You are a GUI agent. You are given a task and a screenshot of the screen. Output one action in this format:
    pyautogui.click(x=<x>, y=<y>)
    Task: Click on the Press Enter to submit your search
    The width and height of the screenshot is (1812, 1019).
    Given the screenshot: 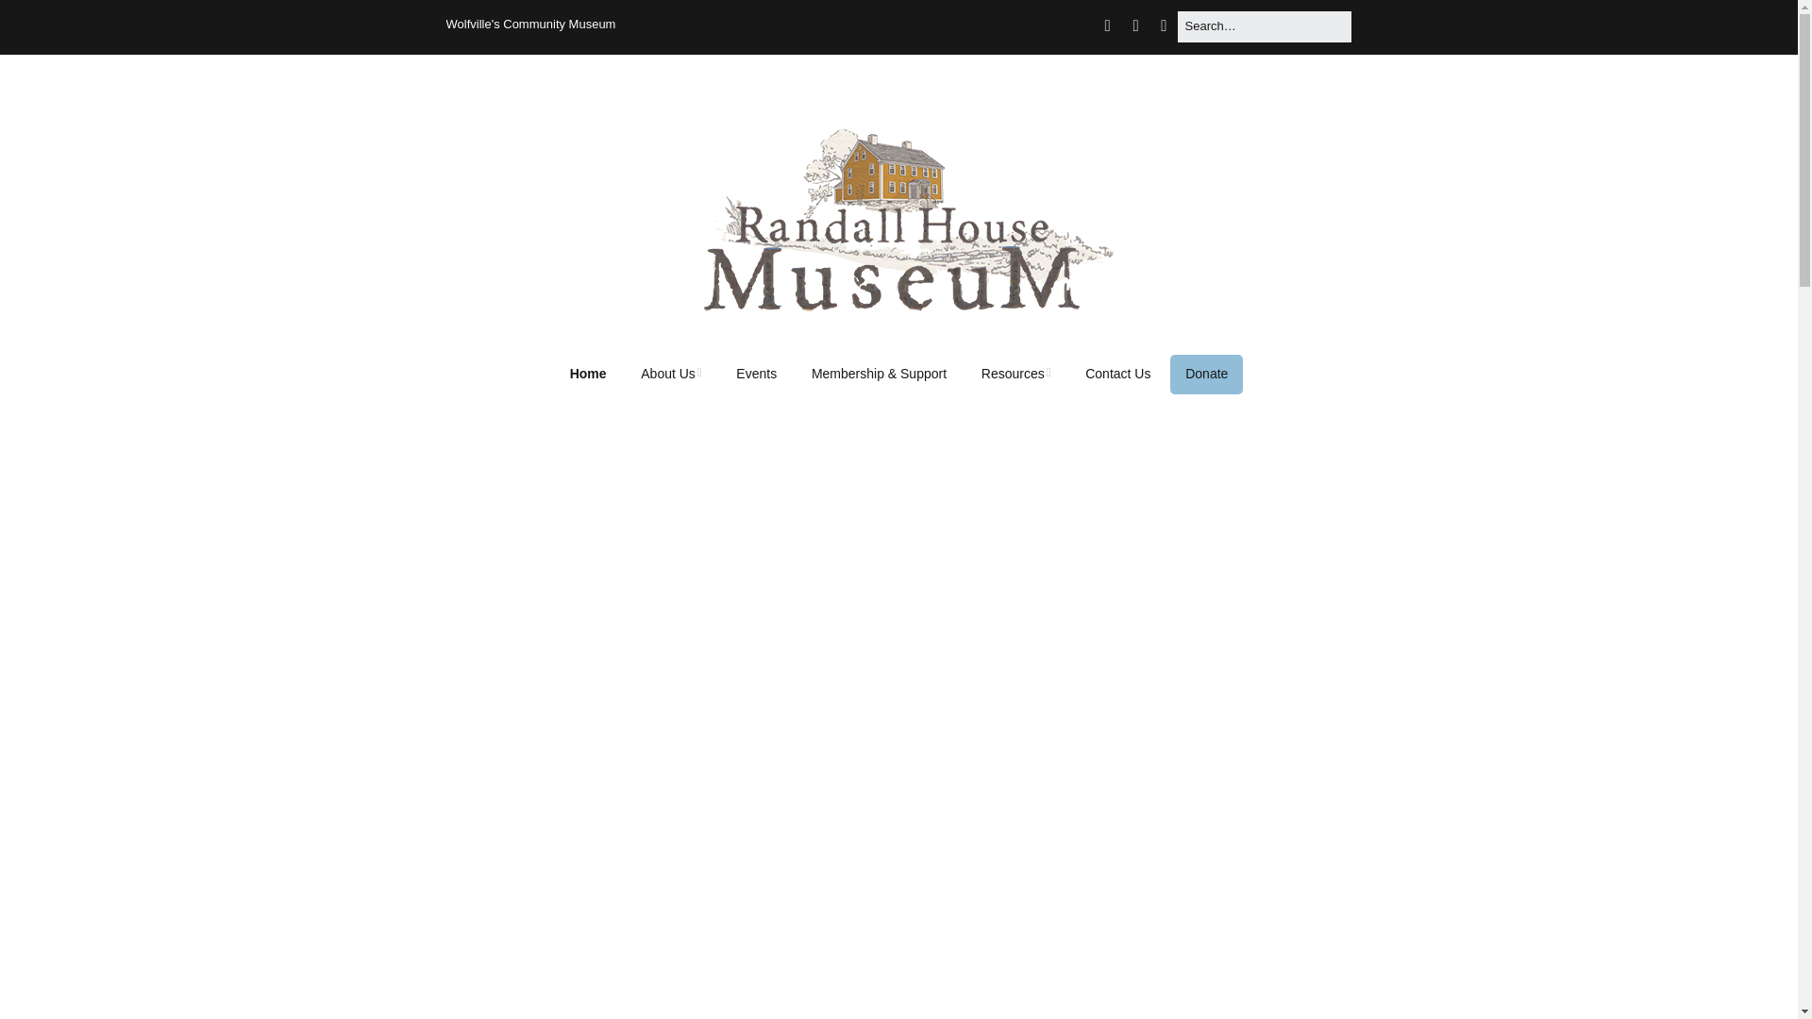 What is the action you would take?
    pyautogui.click(x=1264, y=26)
    